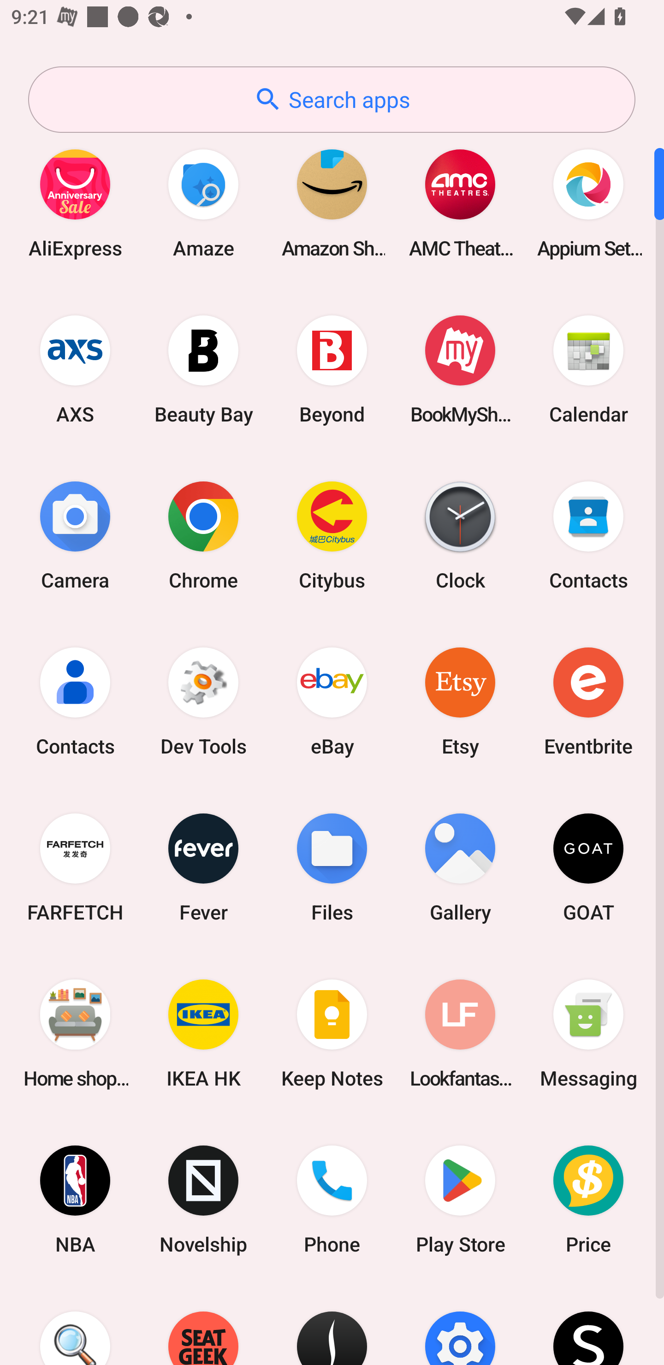 This screenshot has height=1365, width=664. I want to click on Amazon Shopping, so click(332, 203).